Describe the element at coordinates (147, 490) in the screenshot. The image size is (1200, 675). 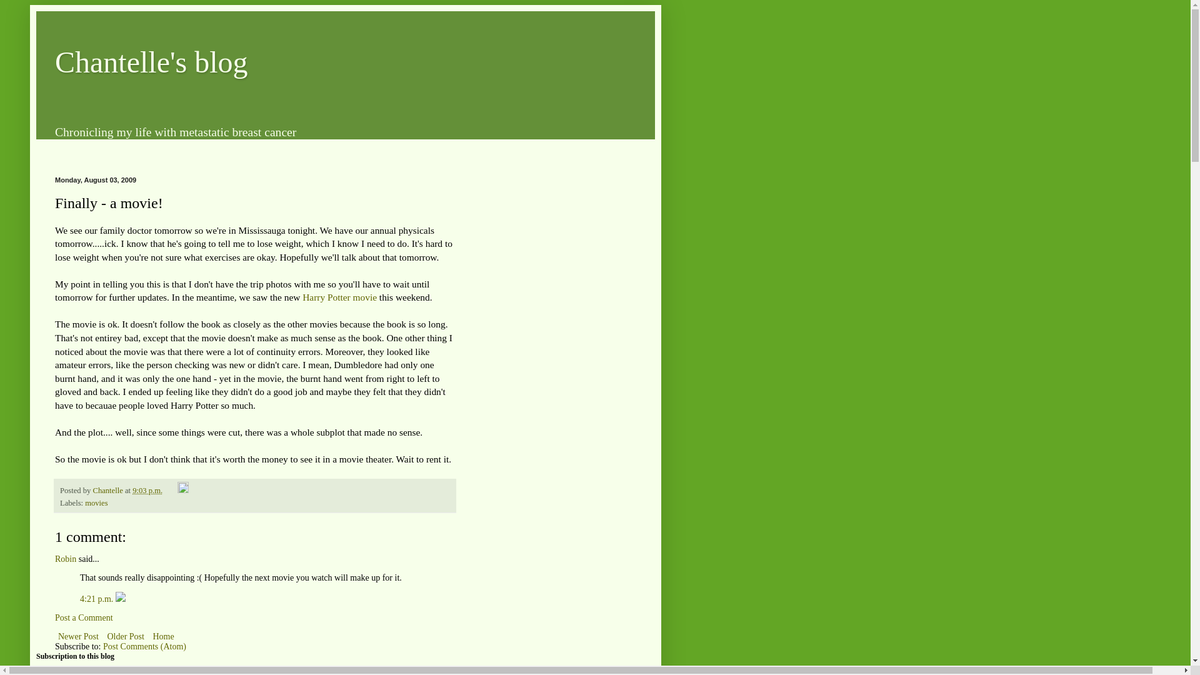
I see `9:03 p.m.` at that location.